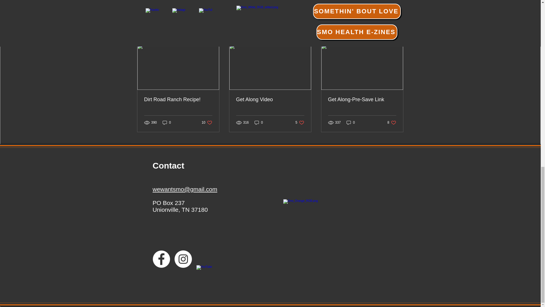 This screenshot has height=307, width=545. I want to click on 0, so click(270, 99).